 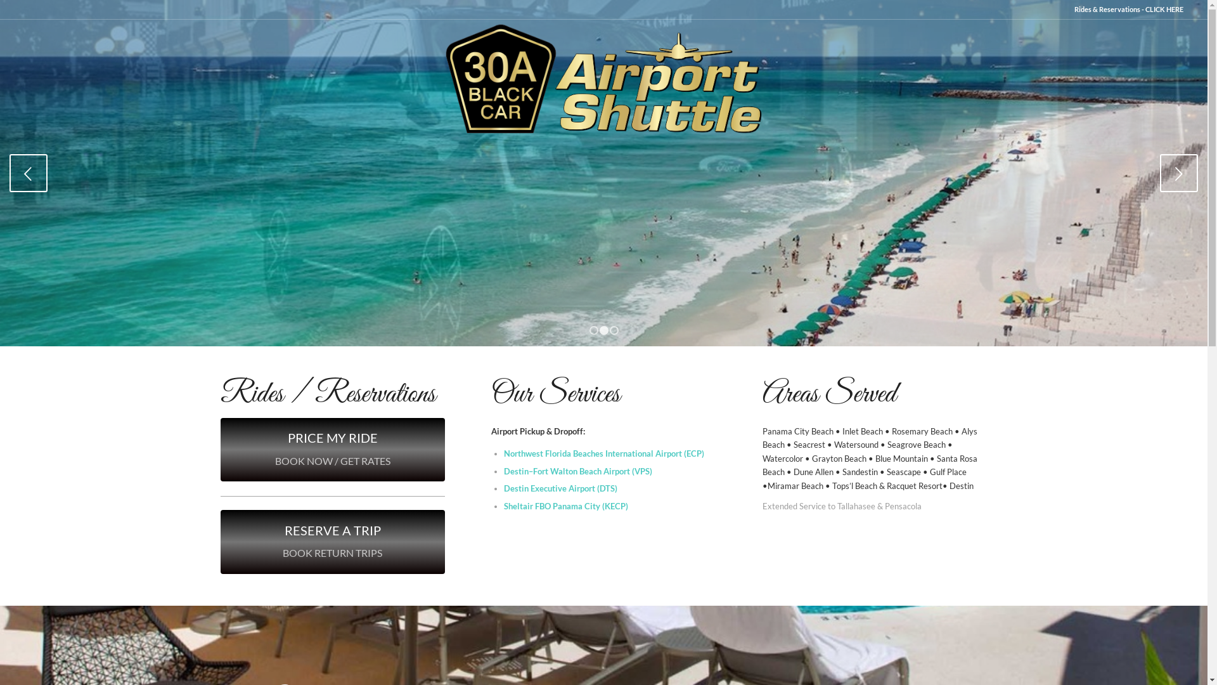 What do you see at coordinates (560, 488) in the screenshot?
I see `Destin Executive Airport (DTS)` at bounding box center [560, 488].